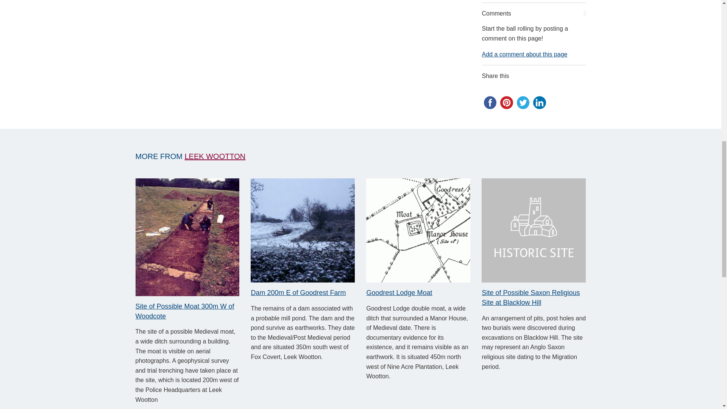 The image size is (727, 409). Describe the element at coordinates (523, 102) in the screenshot. I see `Twitter` at that location.